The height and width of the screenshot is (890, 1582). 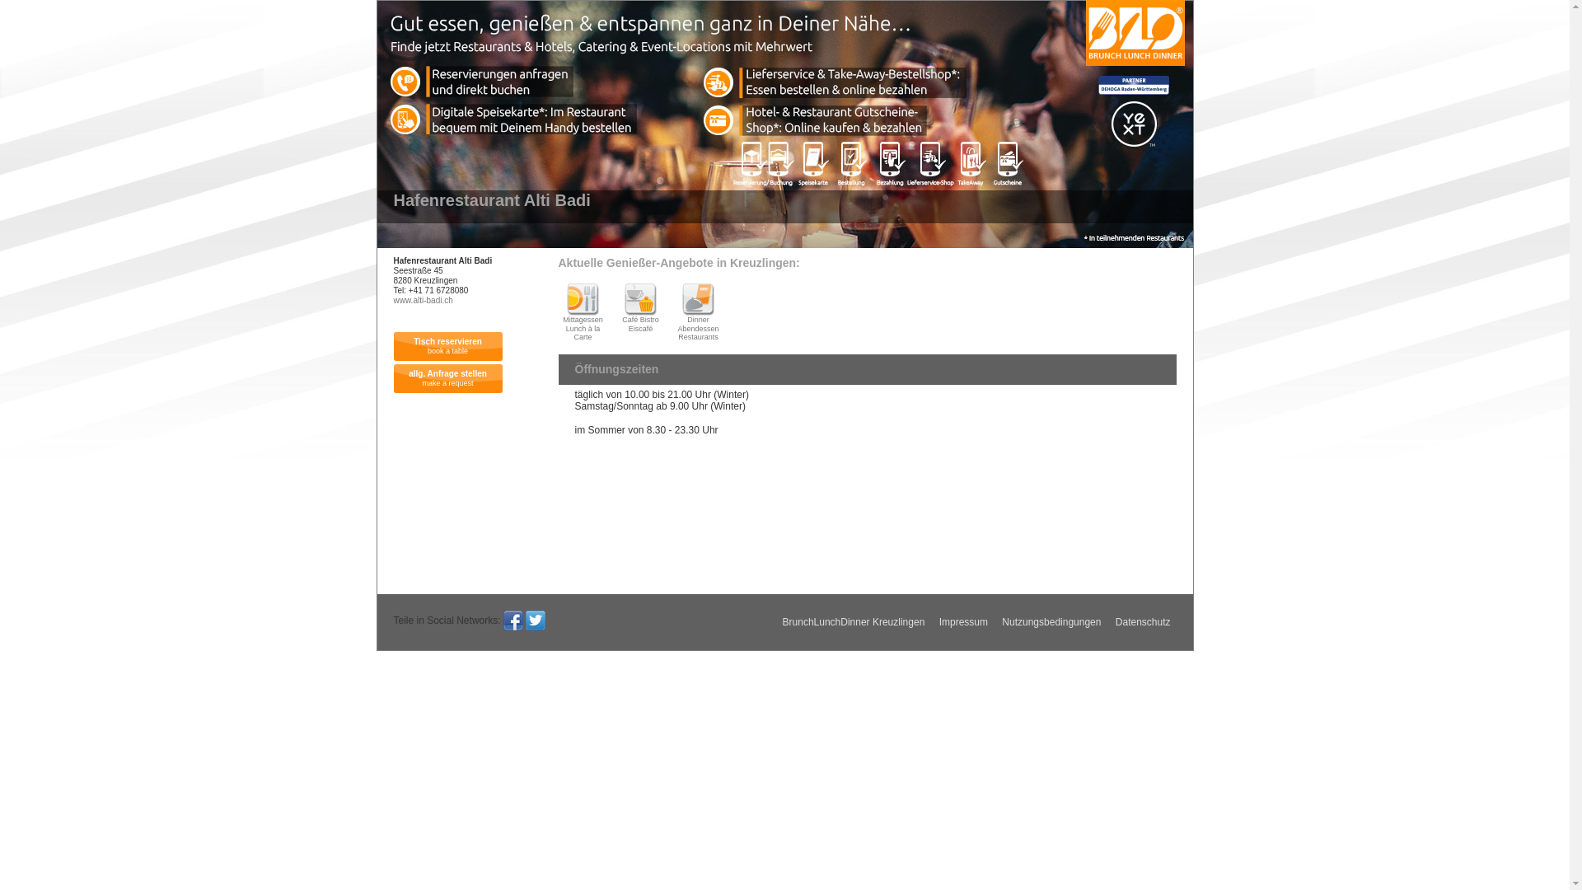 What do you see at coordinates (513, 621) in the screenshot?
I see `auf Facebook teilen` at bounding box center [513, 621].